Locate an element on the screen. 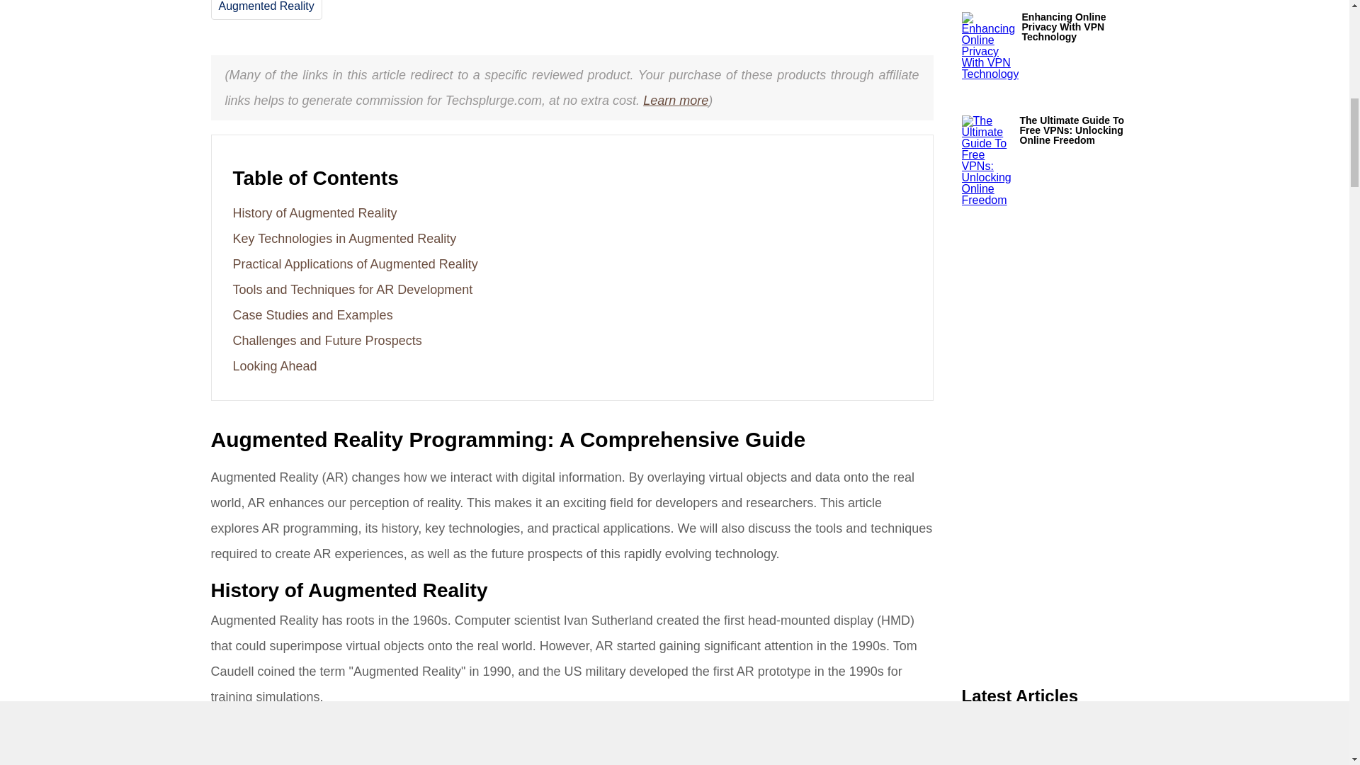 The image size is (1360, 765). History of Augmented Reality is located at coordinates (314, 212).